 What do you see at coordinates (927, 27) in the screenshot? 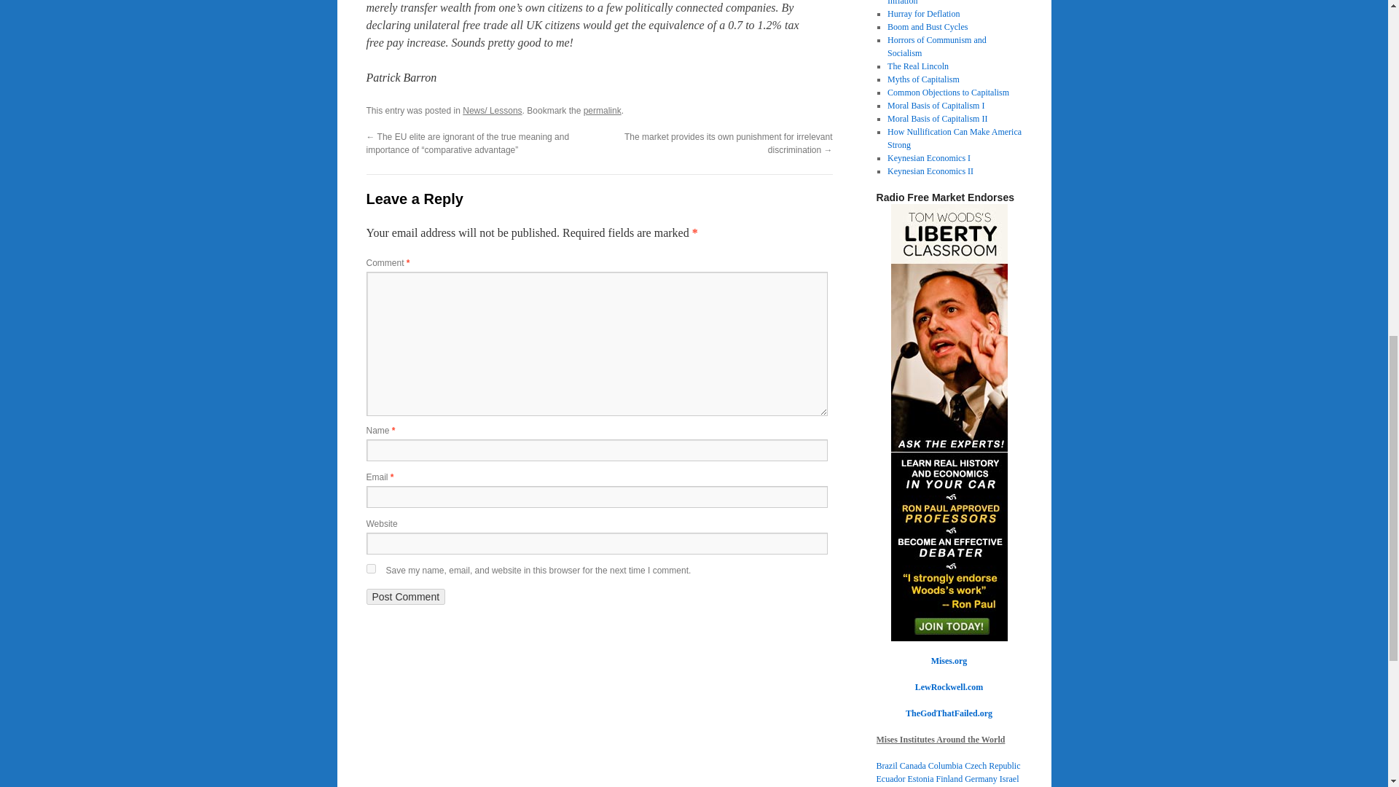
I see `Boom and Bust Cycles` at bounding box center [927, 27].